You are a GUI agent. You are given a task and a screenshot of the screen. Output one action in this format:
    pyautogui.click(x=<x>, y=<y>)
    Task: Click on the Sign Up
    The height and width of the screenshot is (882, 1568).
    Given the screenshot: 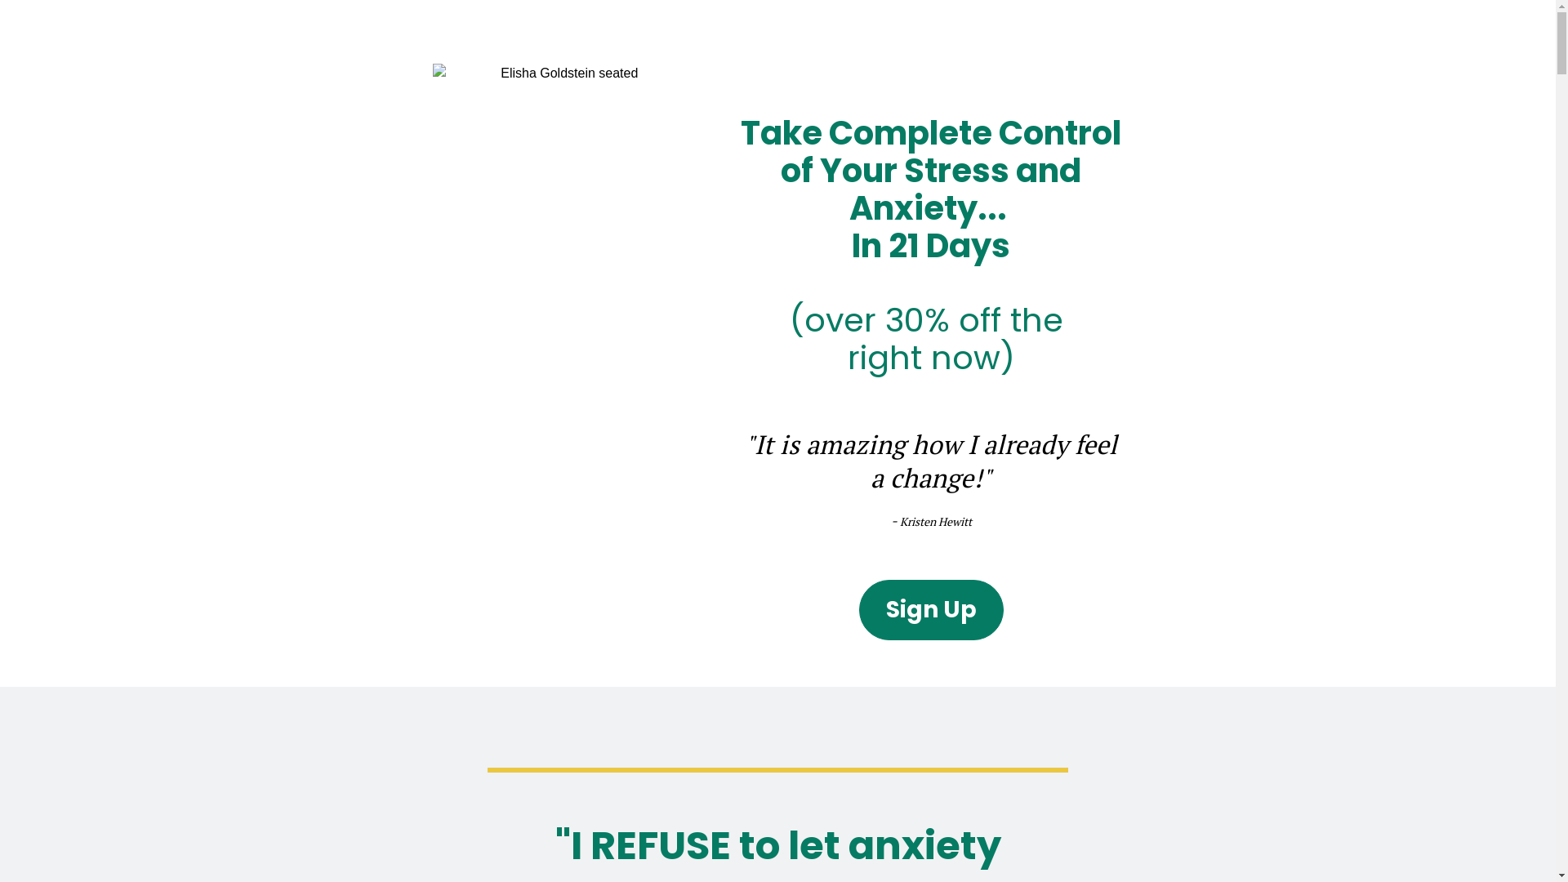 What is the action you would take?
    pyautogui.click(x=931, y=610)
    